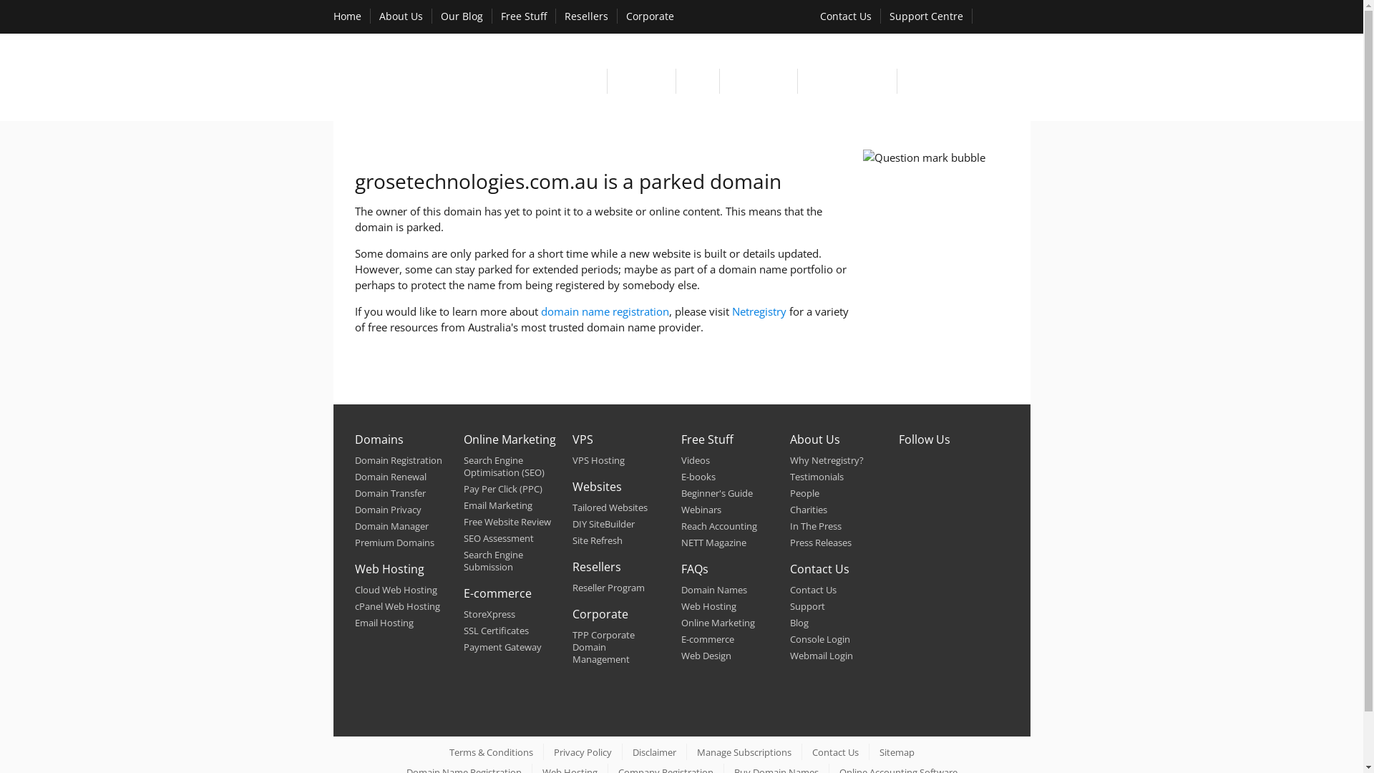 The height and width of the screenshot is (773, 1374). I want to click on E-commerce, so click(708, 639).